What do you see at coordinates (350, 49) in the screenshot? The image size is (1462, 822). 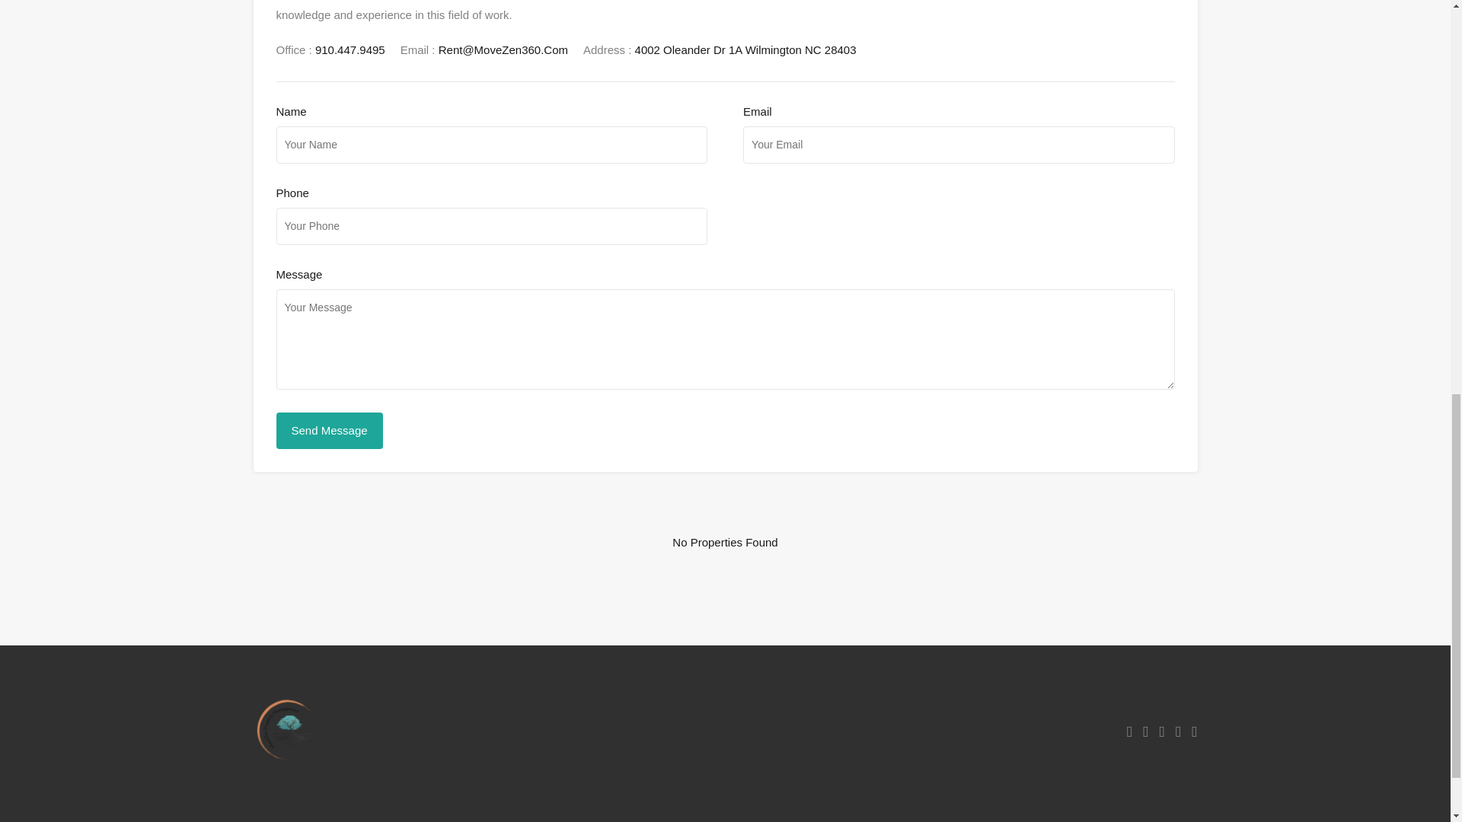 I see `910.447.9495` at bounding box center [350, 49].